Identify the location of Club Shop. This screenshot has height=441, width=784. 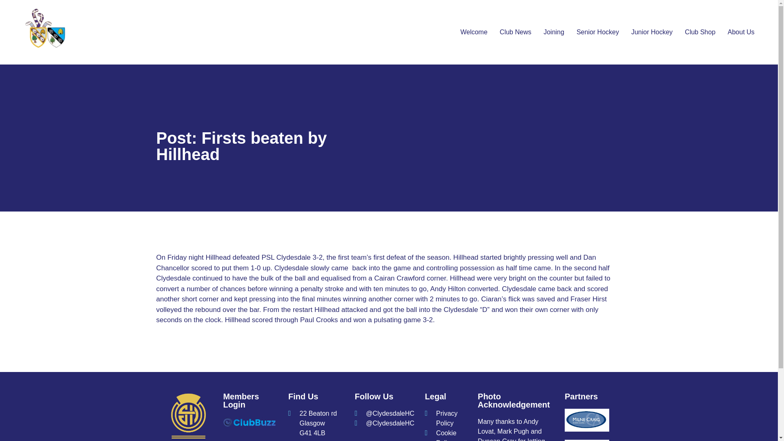
(700, 32).